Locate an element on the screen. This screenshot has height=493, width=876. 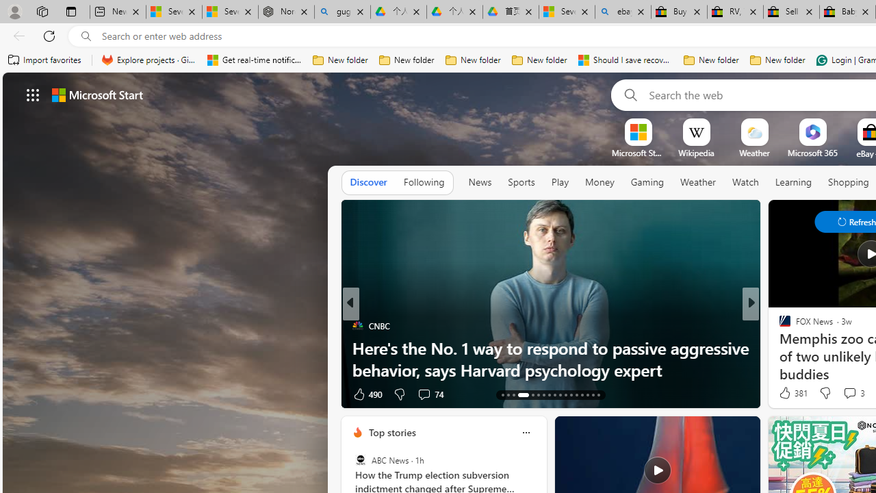
Buy Auto Parts & Accessories | eBay is located at coordinates (679, 12).